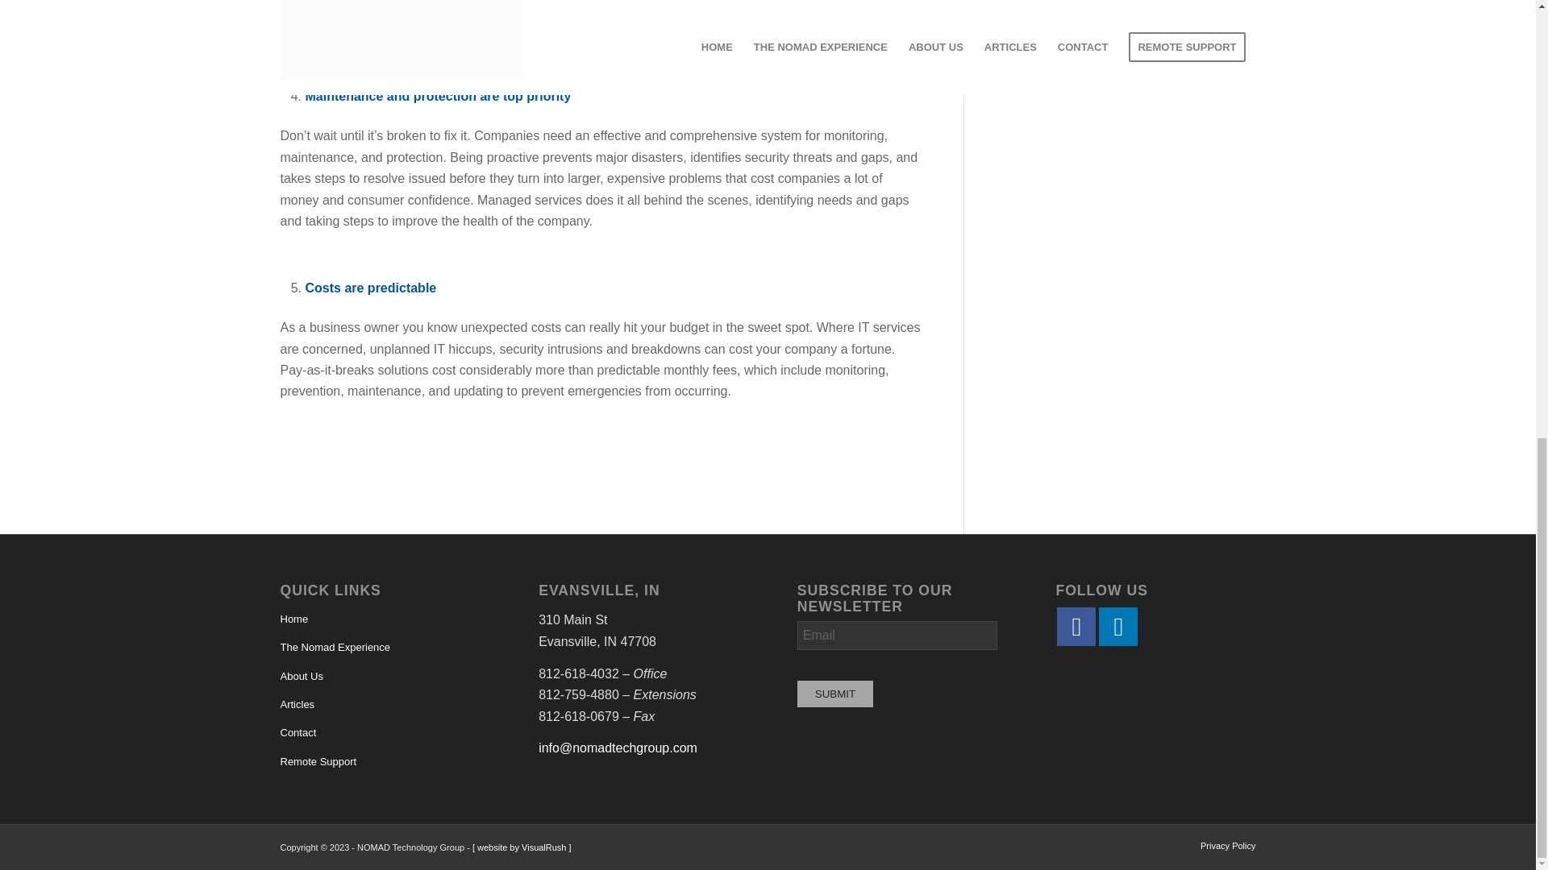 This screenshot has height=870, width=1548. I want to click on Contact, so click(380, 733).